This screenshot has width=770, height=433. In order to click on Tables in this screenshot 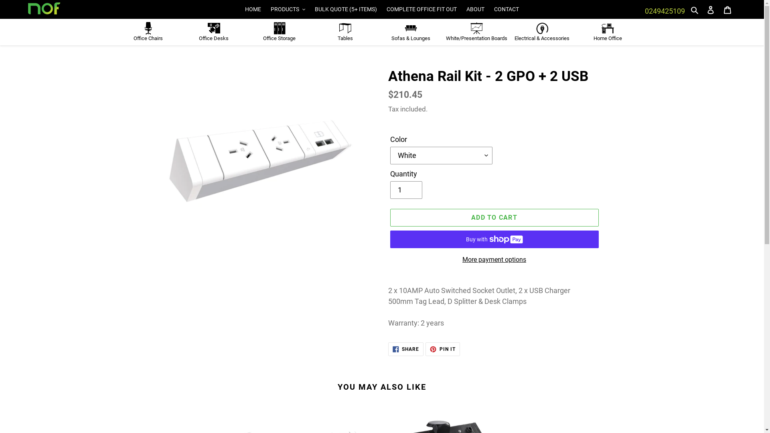, I will do `click(345, 32)`.